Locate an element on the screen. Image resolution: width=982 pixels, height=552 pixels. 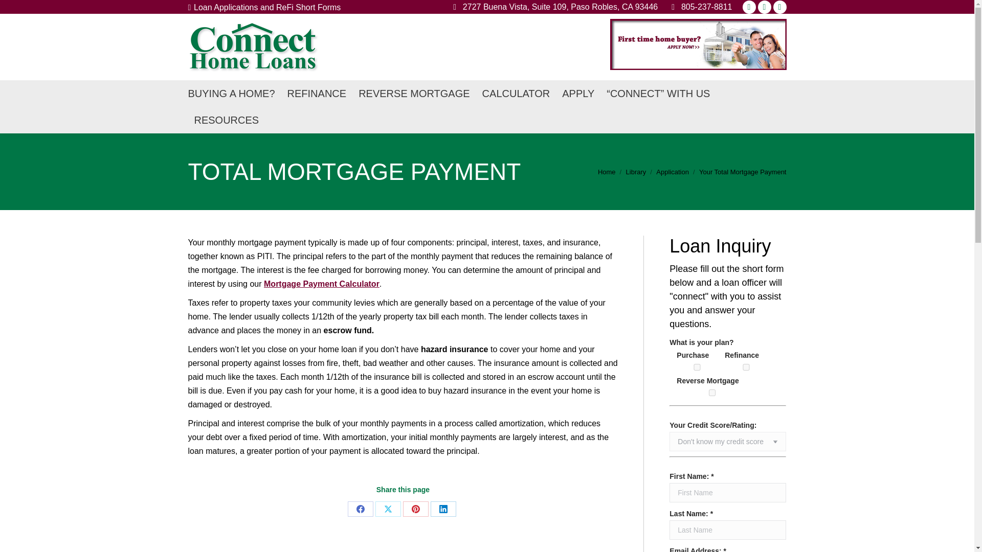
Purchase is located at coordinates (697, 367).